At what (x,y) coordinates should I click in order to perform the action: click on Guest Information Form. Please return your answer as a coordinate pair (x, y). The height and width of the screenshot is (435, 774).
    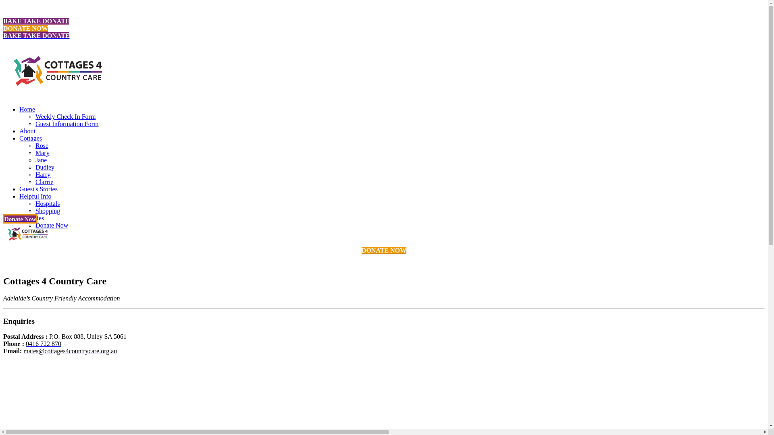
    Looking at the image, I should click on (67, 124).